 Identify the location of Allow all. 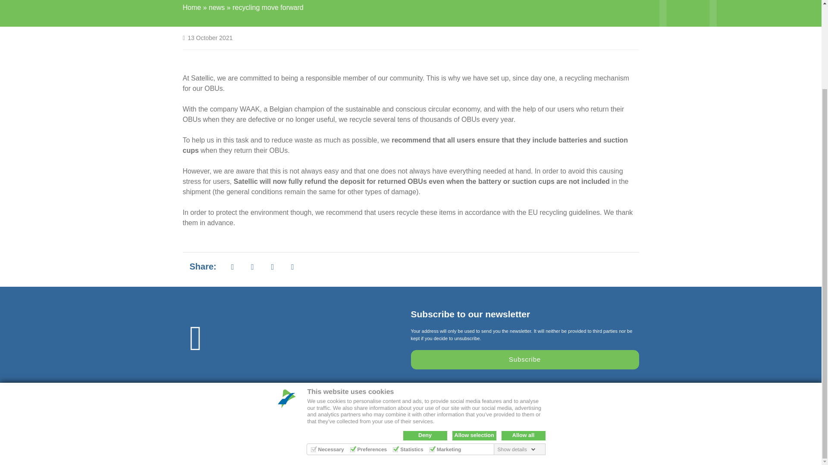
(523, 332).